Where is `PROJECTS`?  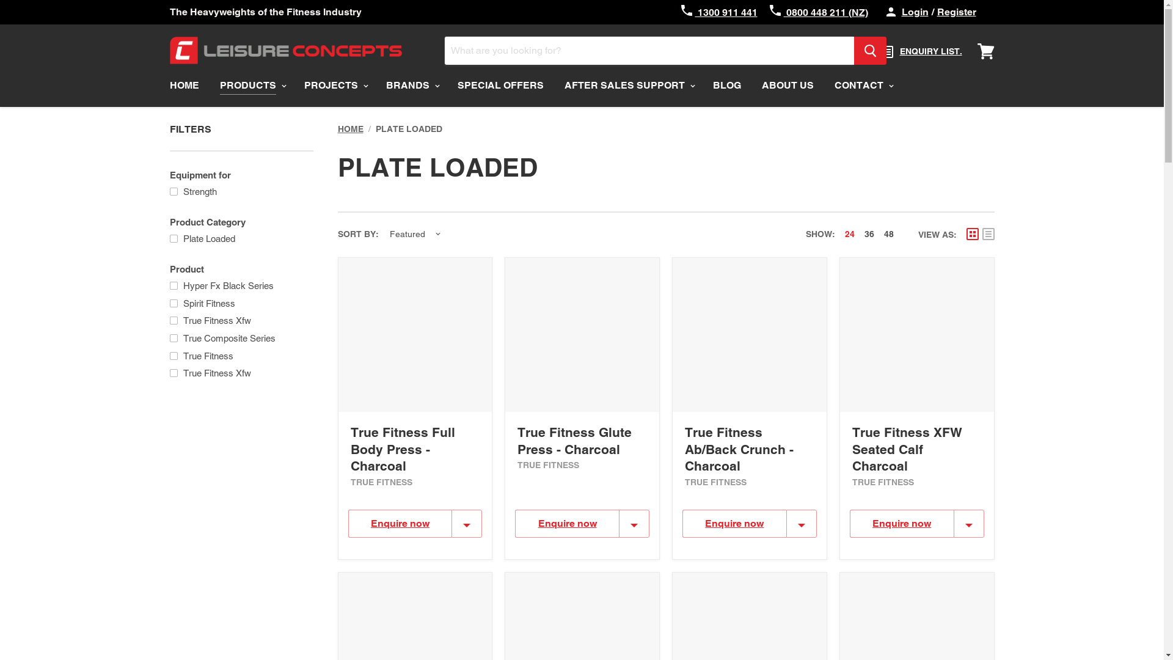
PROJECTS is located at coordinates (334, 86).